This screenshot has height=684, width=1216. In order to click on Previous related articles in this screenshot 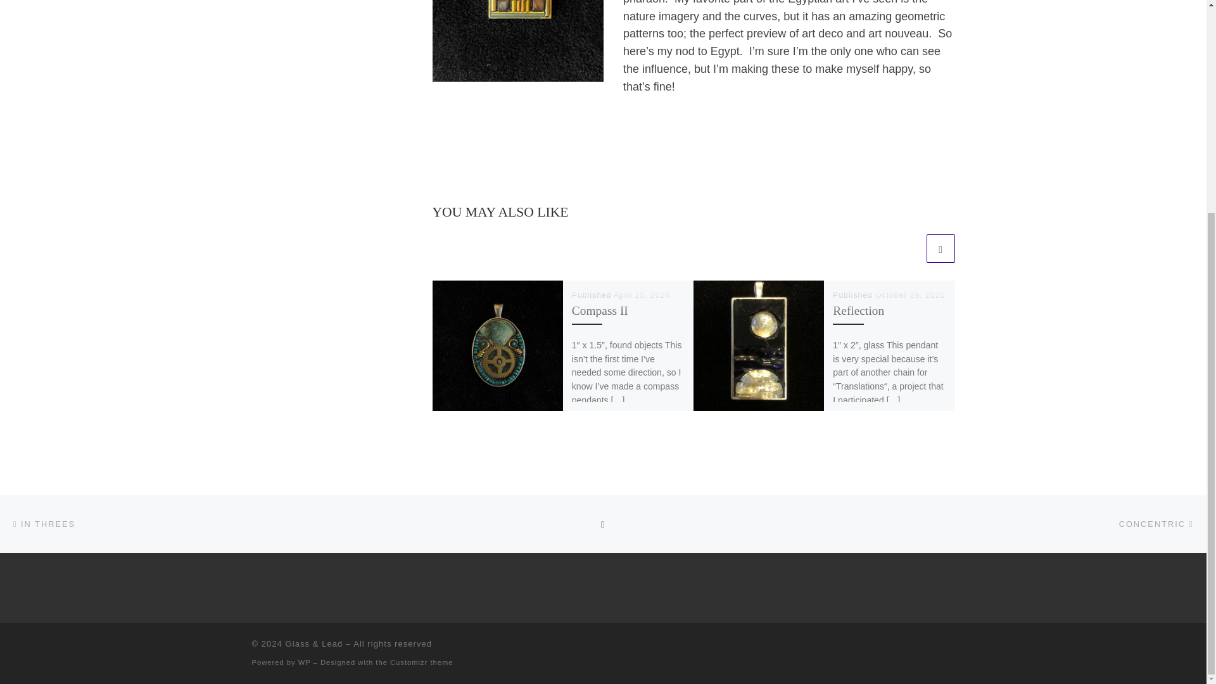, I will do `click(909, 248)`.